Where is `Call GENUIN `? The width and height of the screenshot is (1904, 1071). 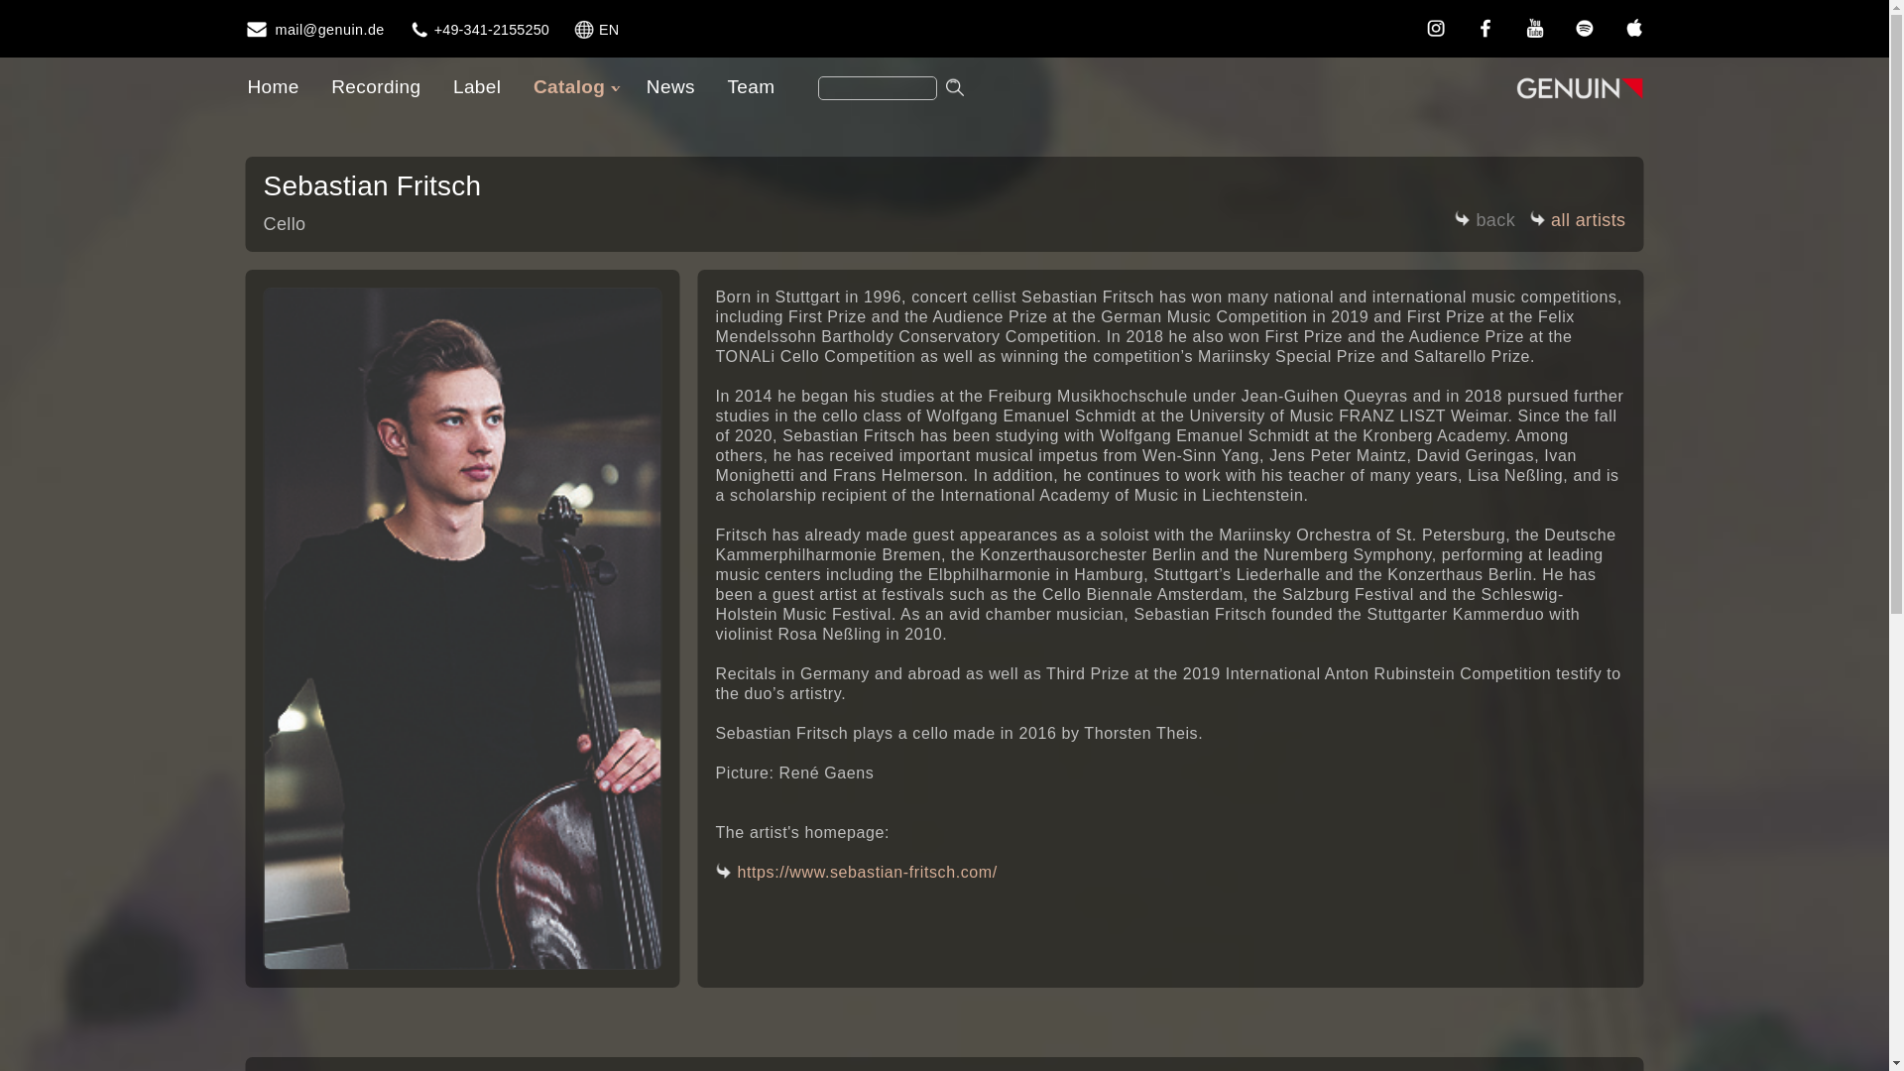
Call GENUIN  is located at coordinates (479, 30).